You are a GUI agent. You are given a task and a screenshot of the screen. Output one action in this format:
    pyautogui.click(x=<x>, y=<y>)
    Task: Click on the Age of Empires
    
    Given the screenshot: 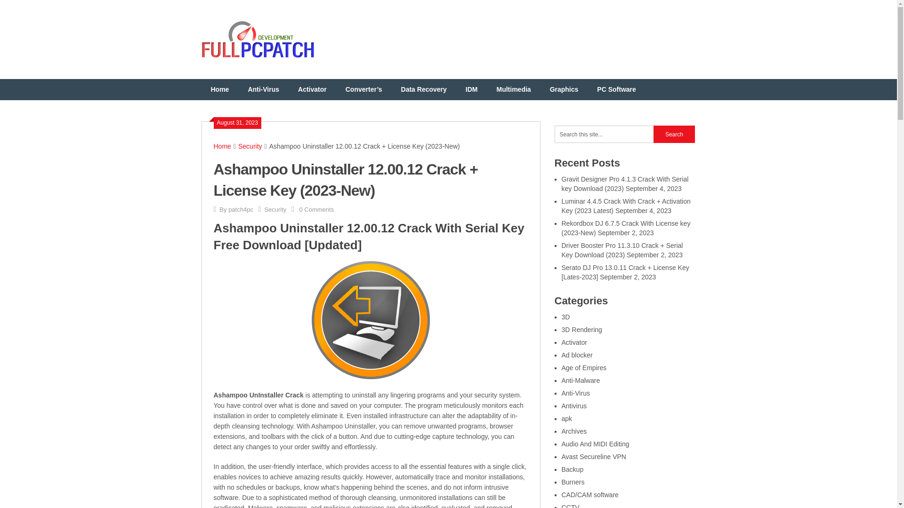 What is the action you would take?
    pyautogui.click(x=584, y=368)
    